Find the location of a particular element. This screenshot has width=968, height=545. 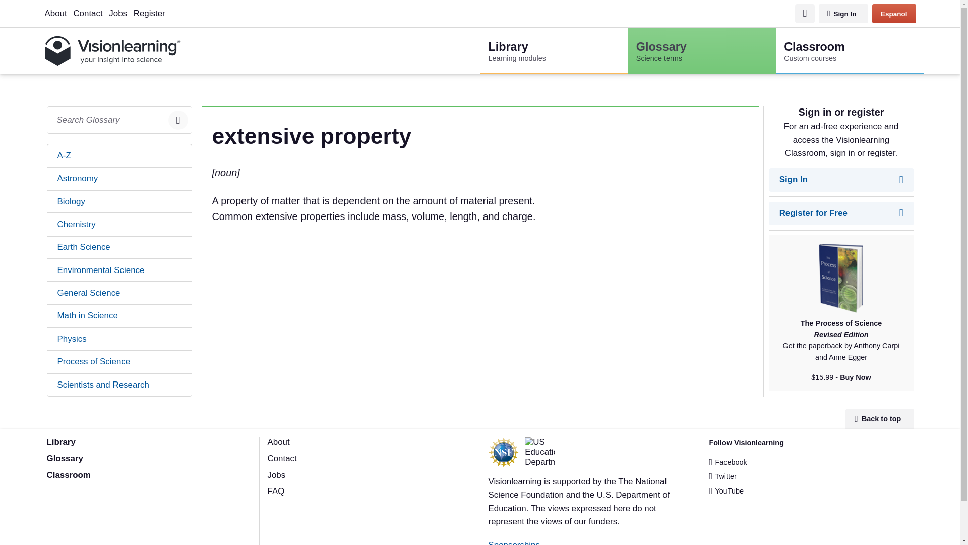

A-Z is located at coordinates (65, 458).